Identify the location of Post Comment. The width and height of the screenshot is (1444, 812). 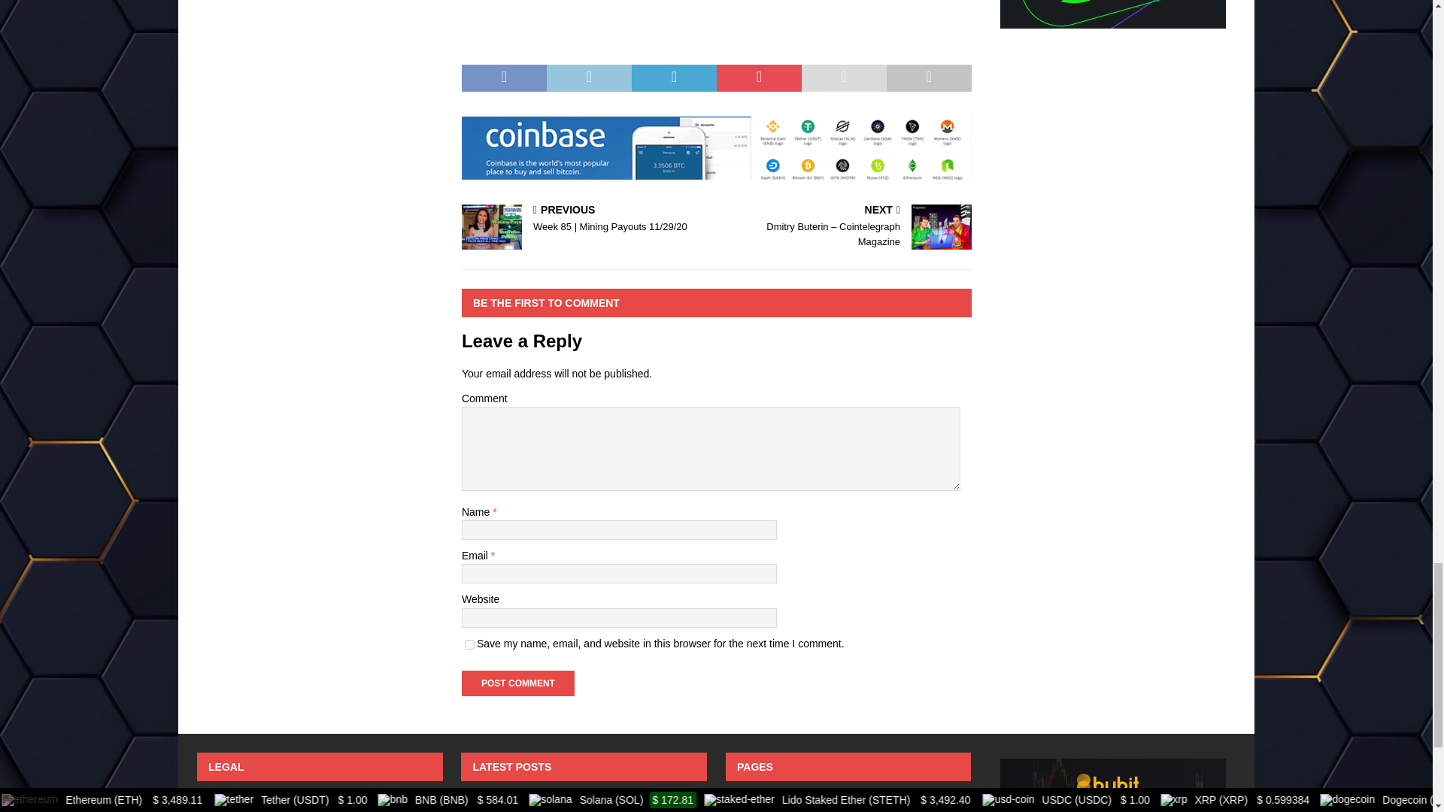
(518, 683).